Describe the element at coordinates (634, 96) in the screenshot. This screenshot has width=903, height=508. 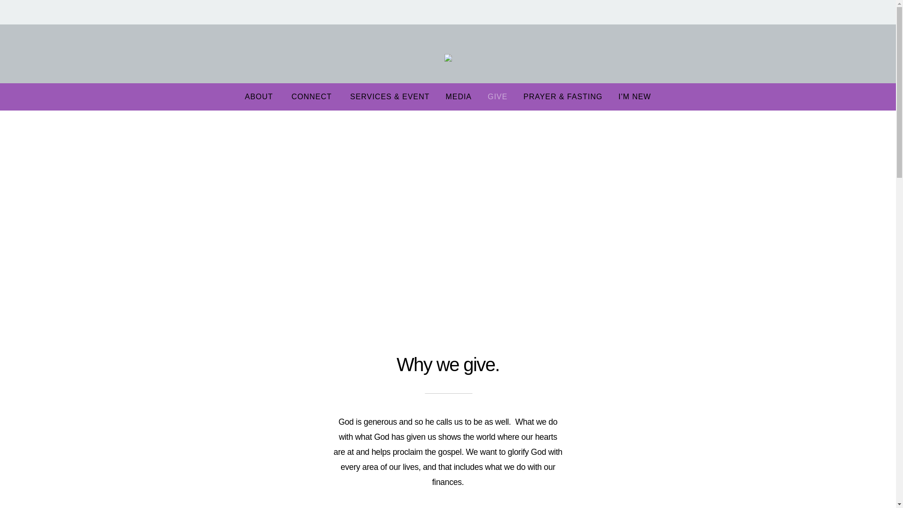
I see `I'M NEW` at that location.